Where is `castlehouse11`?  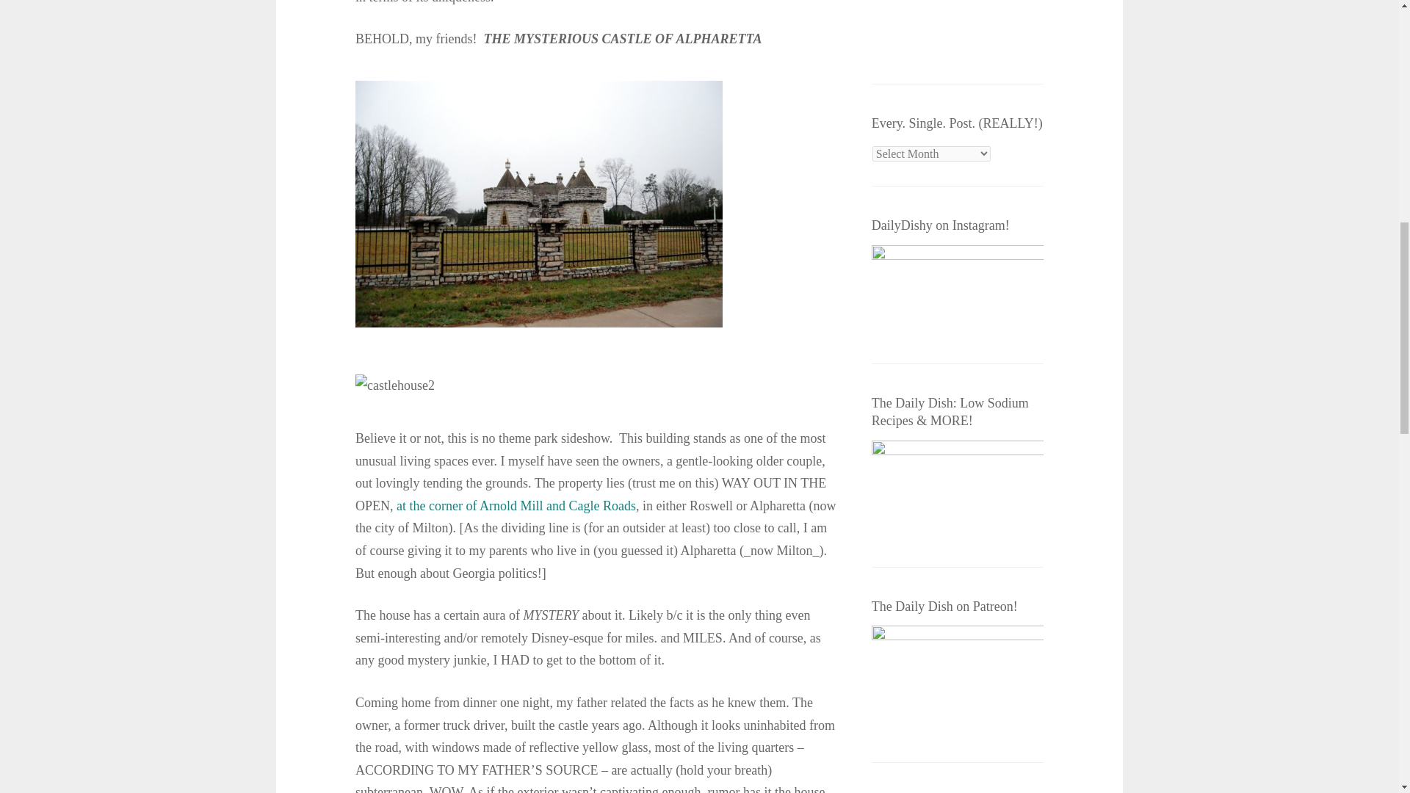 castlehouse11 is located at coordinates (538, 204).